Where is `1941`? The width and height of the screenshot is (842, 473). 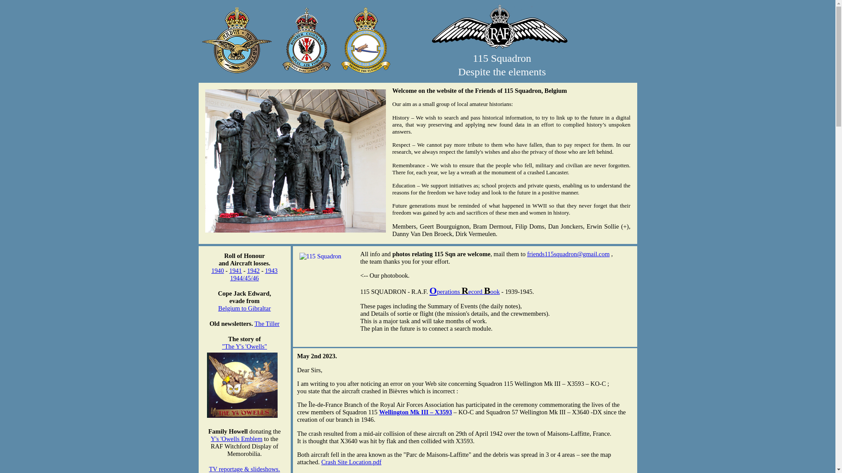 1941 is located at coordinates (236, 271).